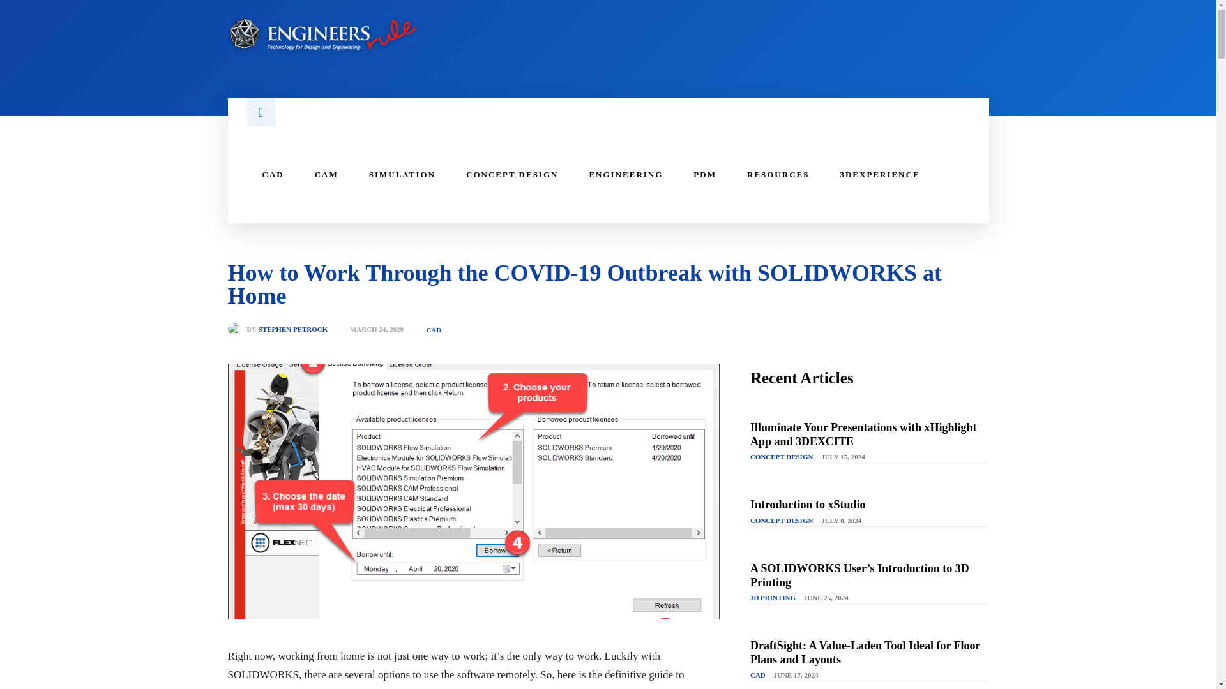 The width and height of the screenshot is (1226, 689). What do you see at coordinates (272, 175) in the screenshot?
I see `CAD` at bounding box center [272, 175].